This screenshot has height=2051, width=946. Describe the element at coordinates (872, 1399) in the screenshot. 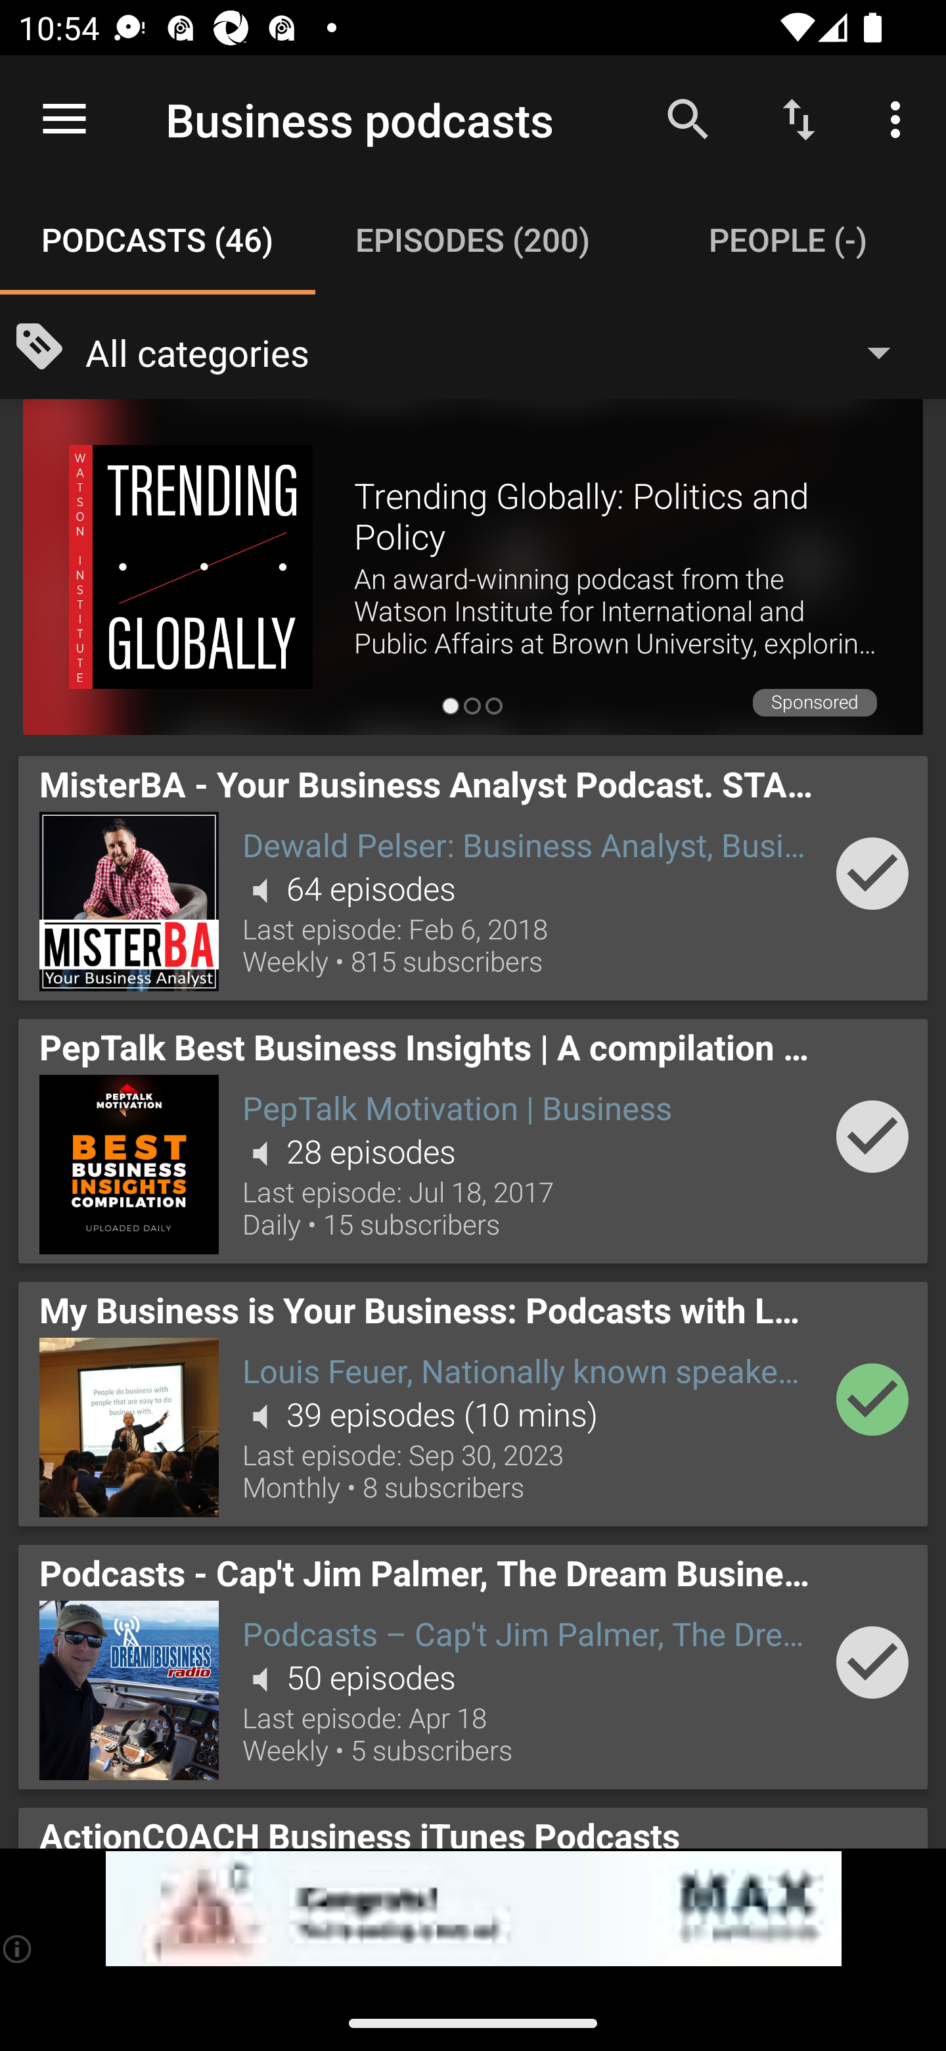

I see `Add` at that location.